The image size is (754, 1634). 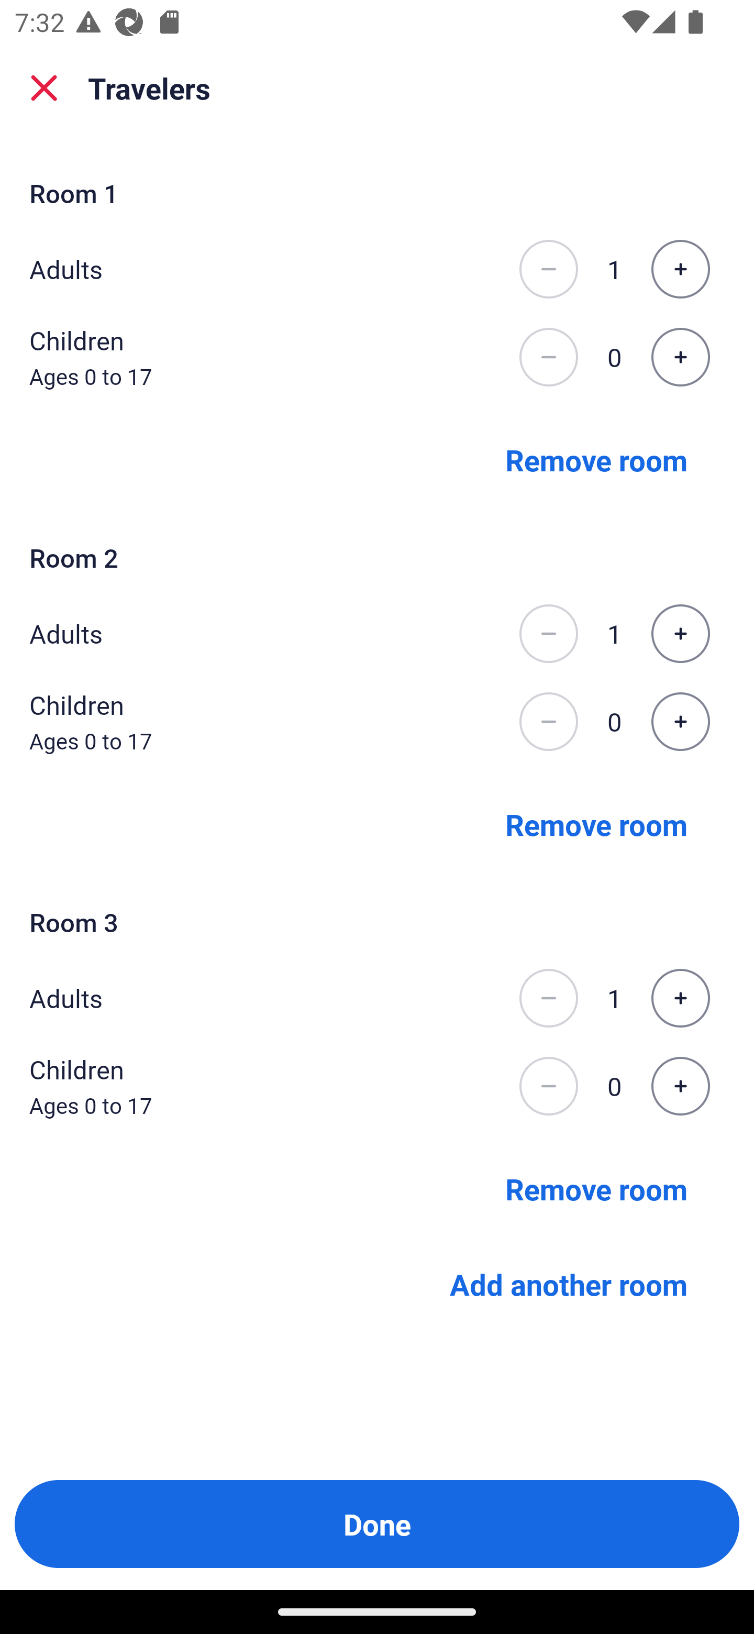 What do you see at coordinates (680, 722) in the screenshot?
I see `Increase the number of children` at bounding box center [680, 722].